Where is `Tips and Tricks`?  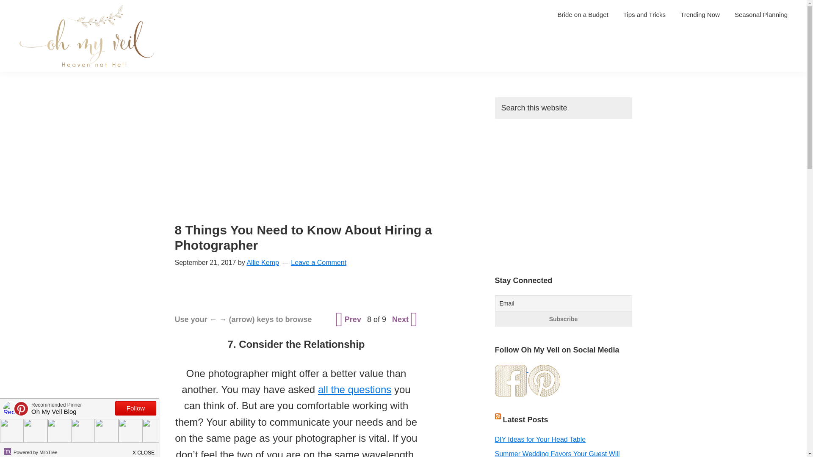
Tips and Tricks is located at coordinates (644, 14).